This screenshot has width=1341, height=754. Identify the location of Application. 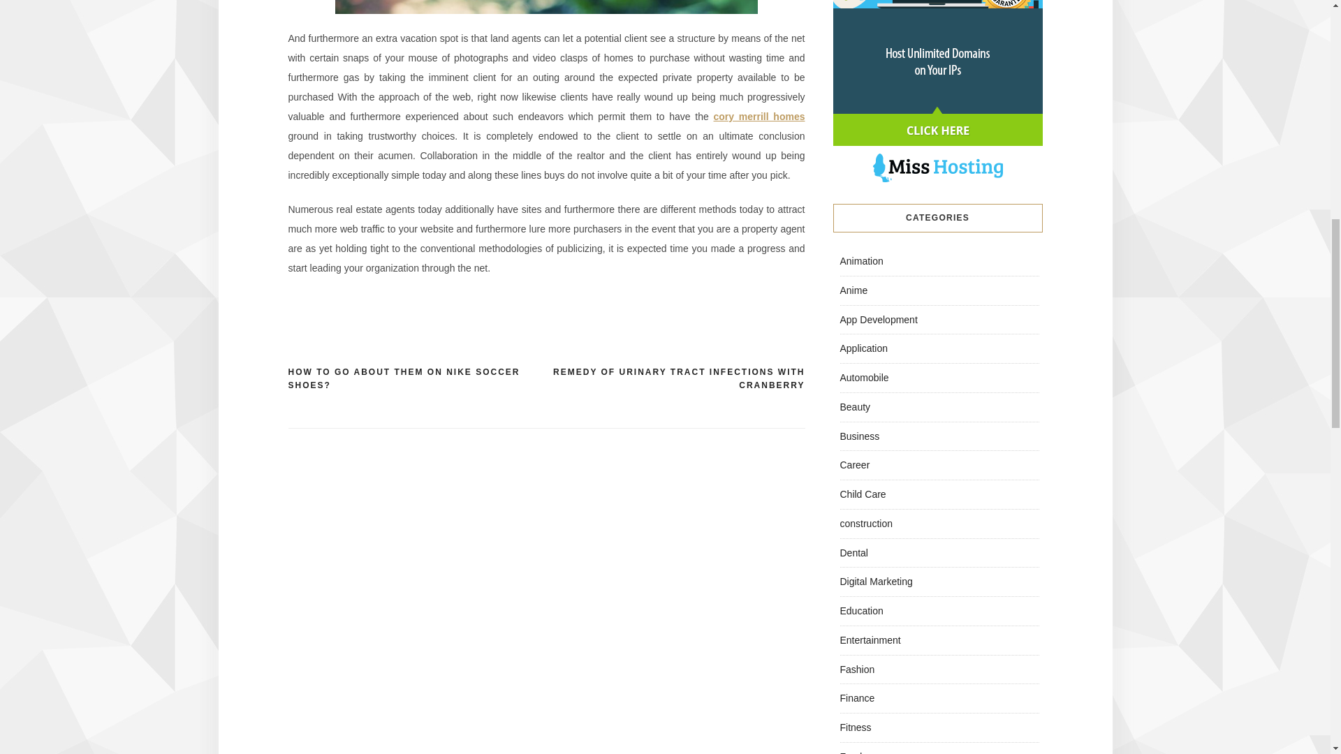
(863, 348).